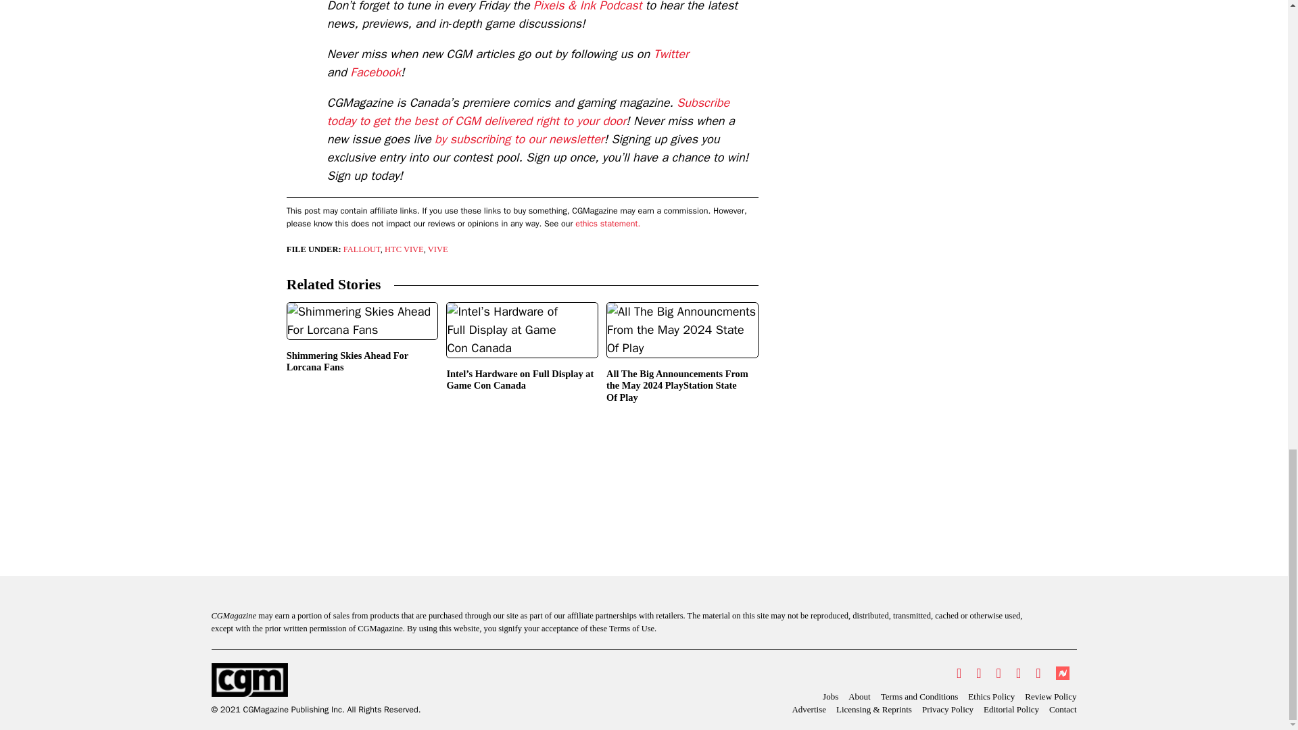  What do you see at coordinates (315, 680) in the screenshot?
I see `CGMagazine` at bounding box center [315, 680].